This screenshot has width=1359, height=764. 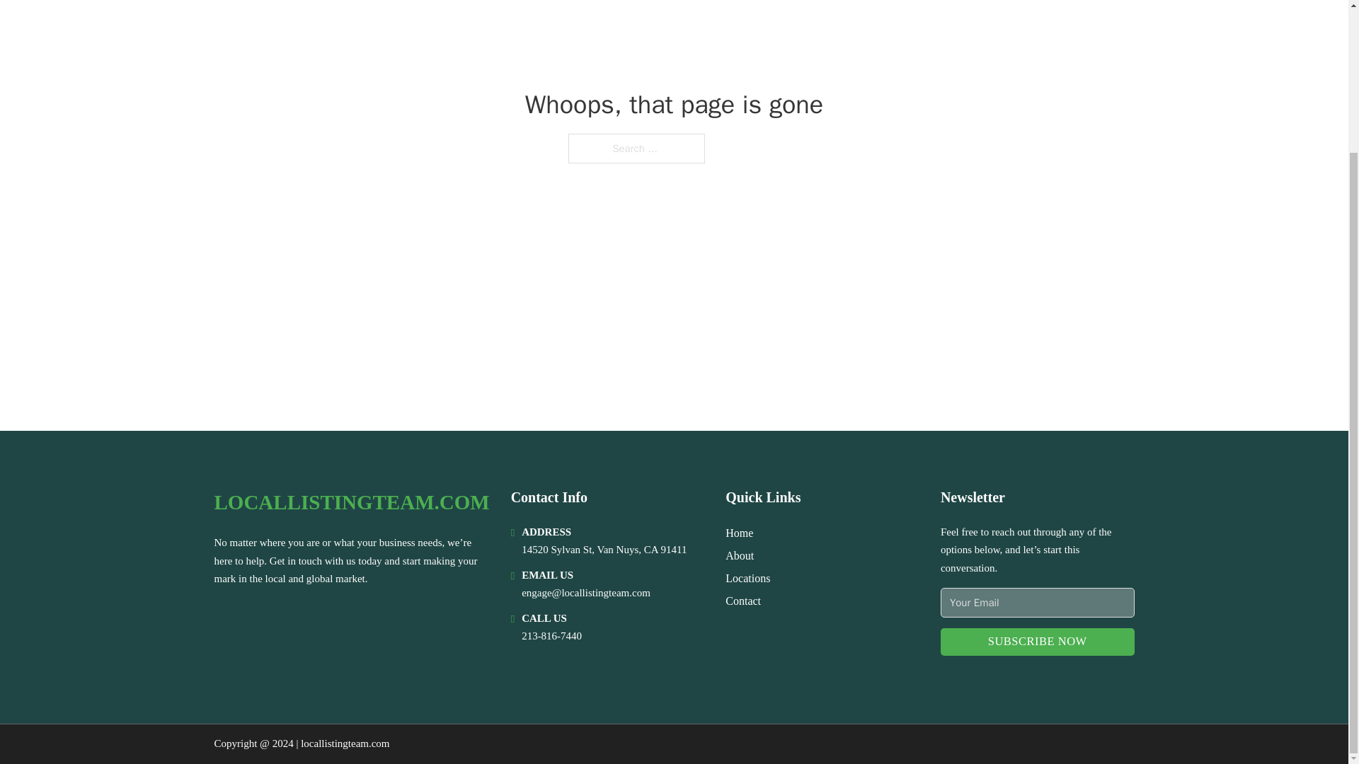 I want to click on Home, so click(x=739, y=532).